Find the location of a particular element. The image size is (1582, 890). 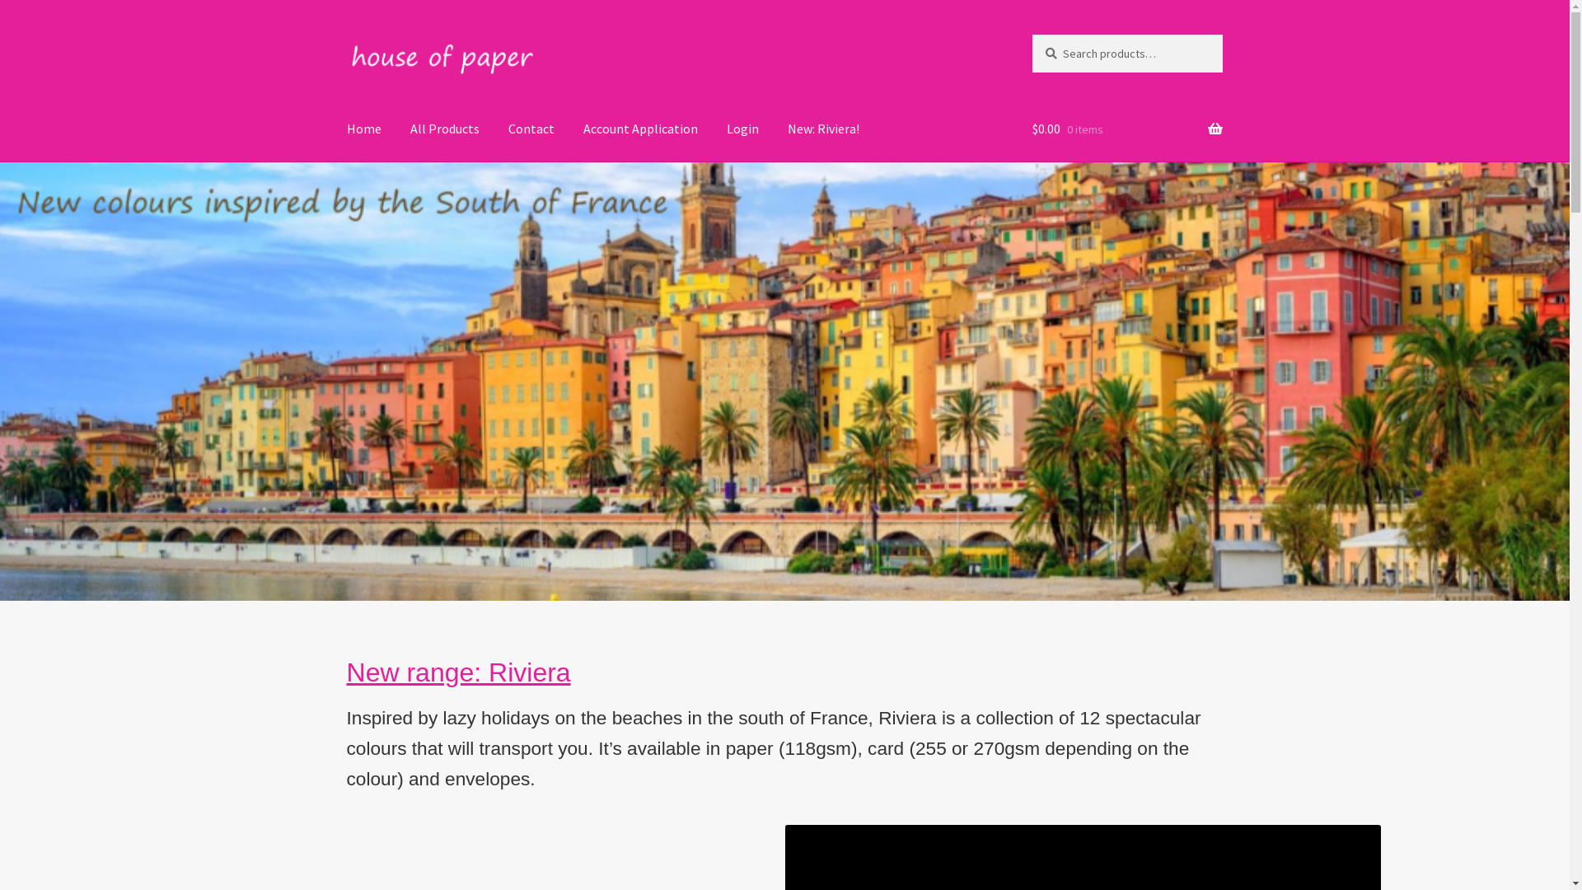

Contact is located at coordinates (531, 129).